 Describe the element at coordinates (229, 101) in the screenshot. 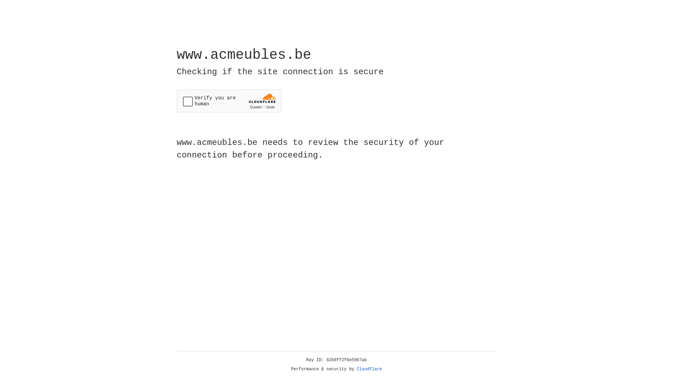

I see `Widget containing a Cloudflare security challenge` at that location.